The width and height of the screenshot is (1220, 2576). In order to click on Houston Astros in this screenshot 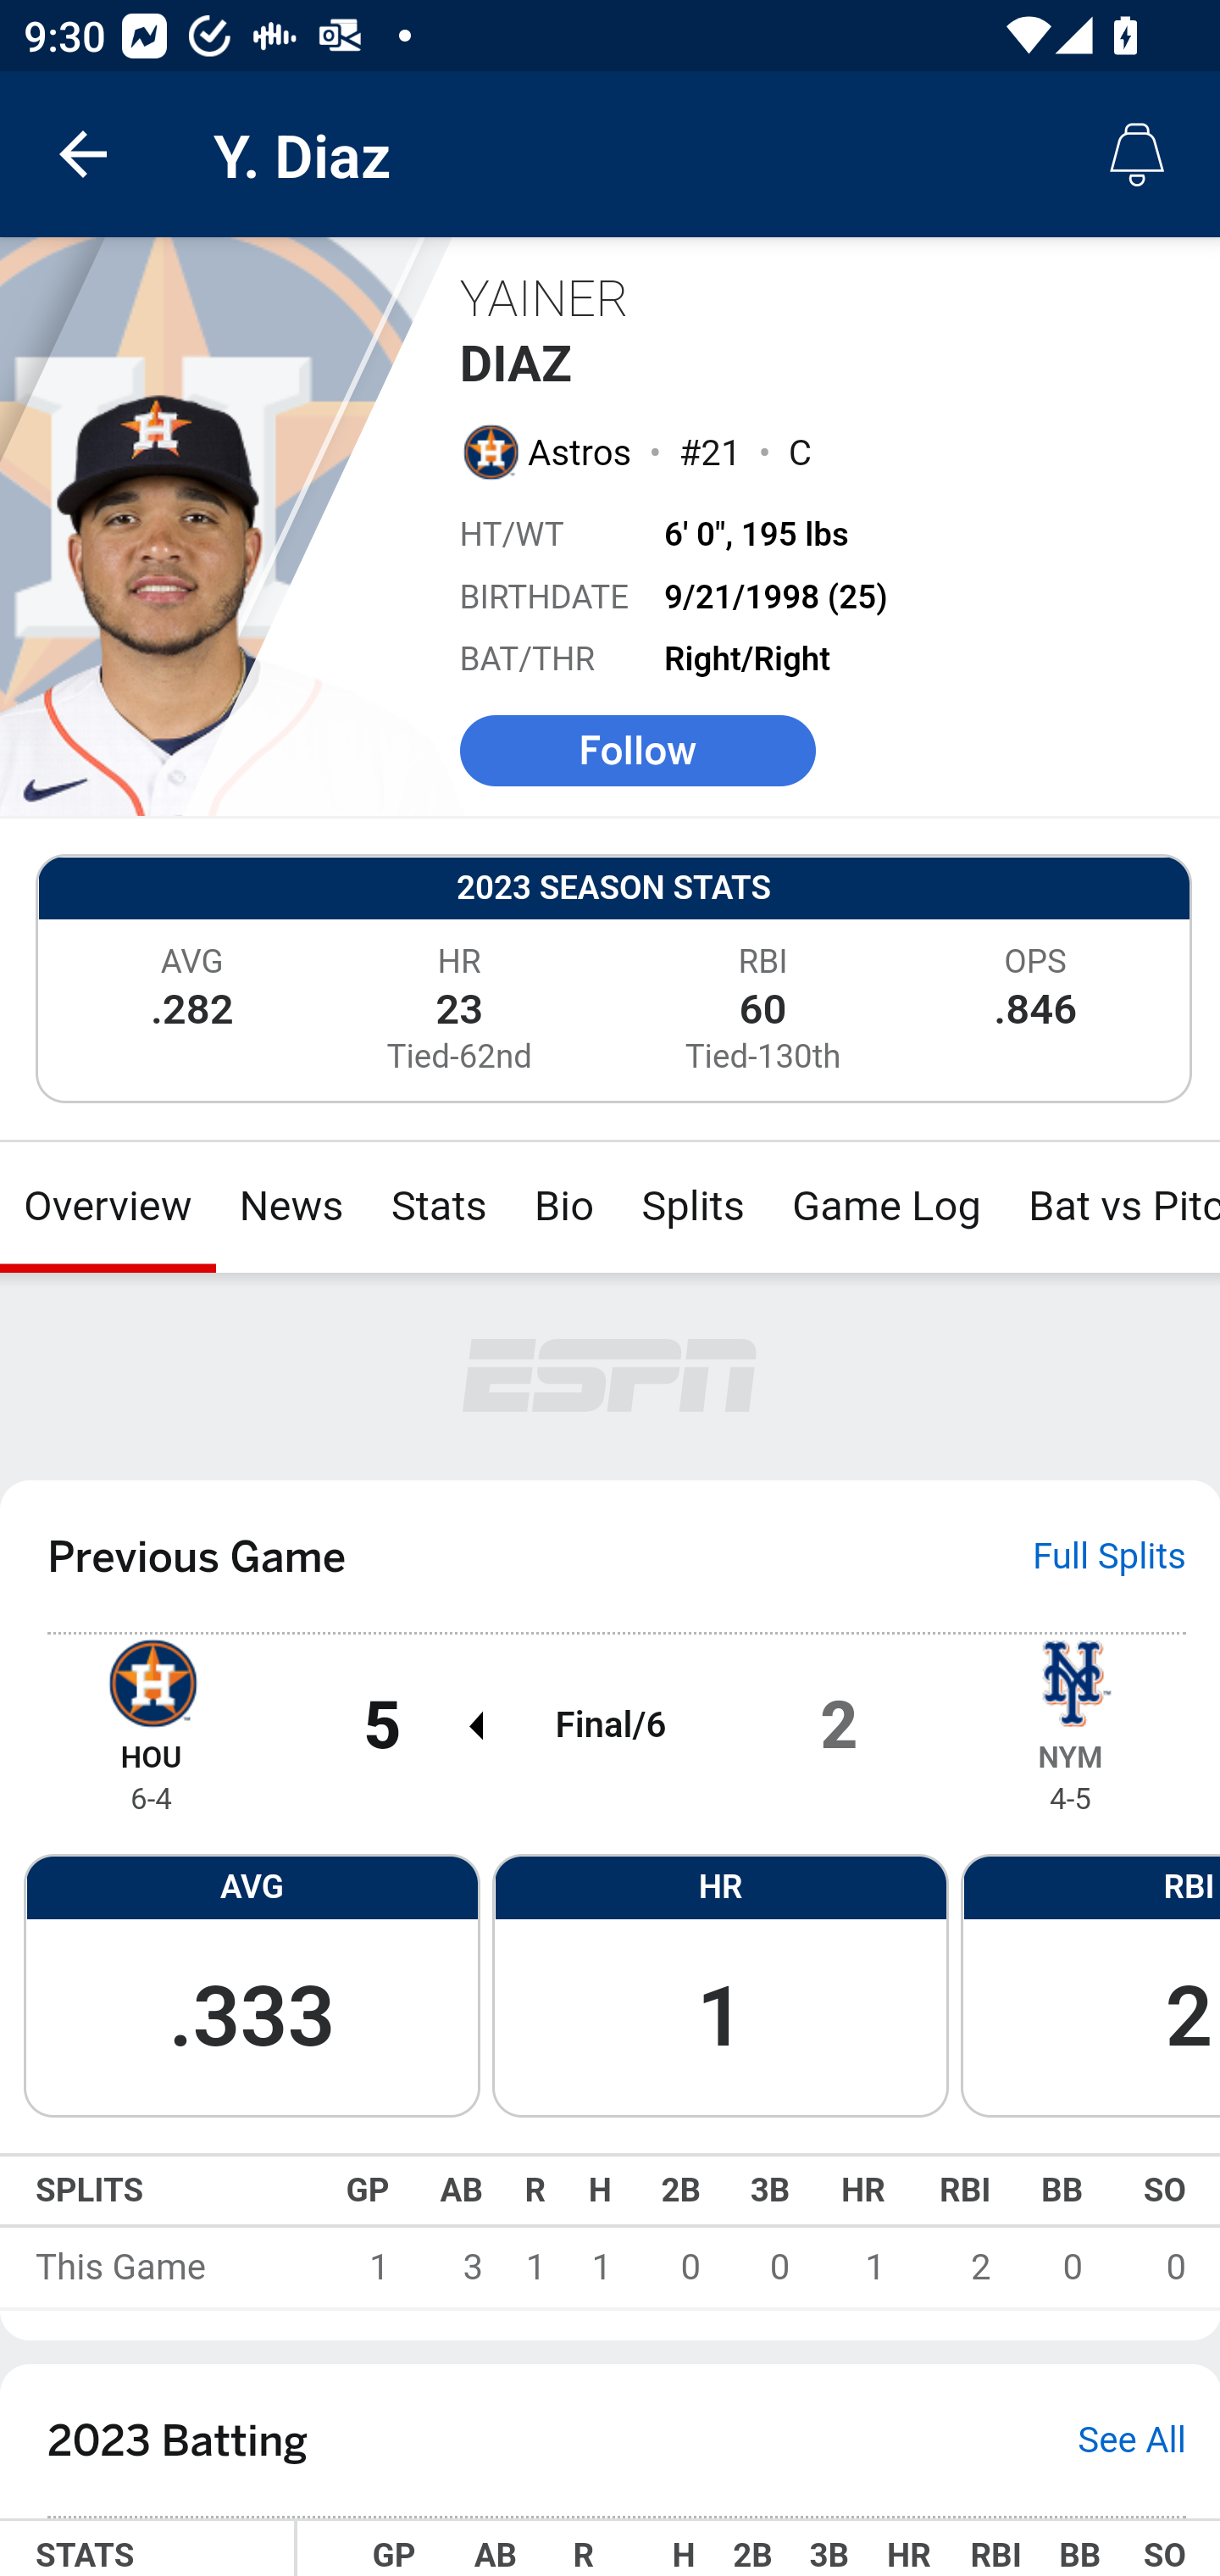, I will do `click(151, 1680)`.